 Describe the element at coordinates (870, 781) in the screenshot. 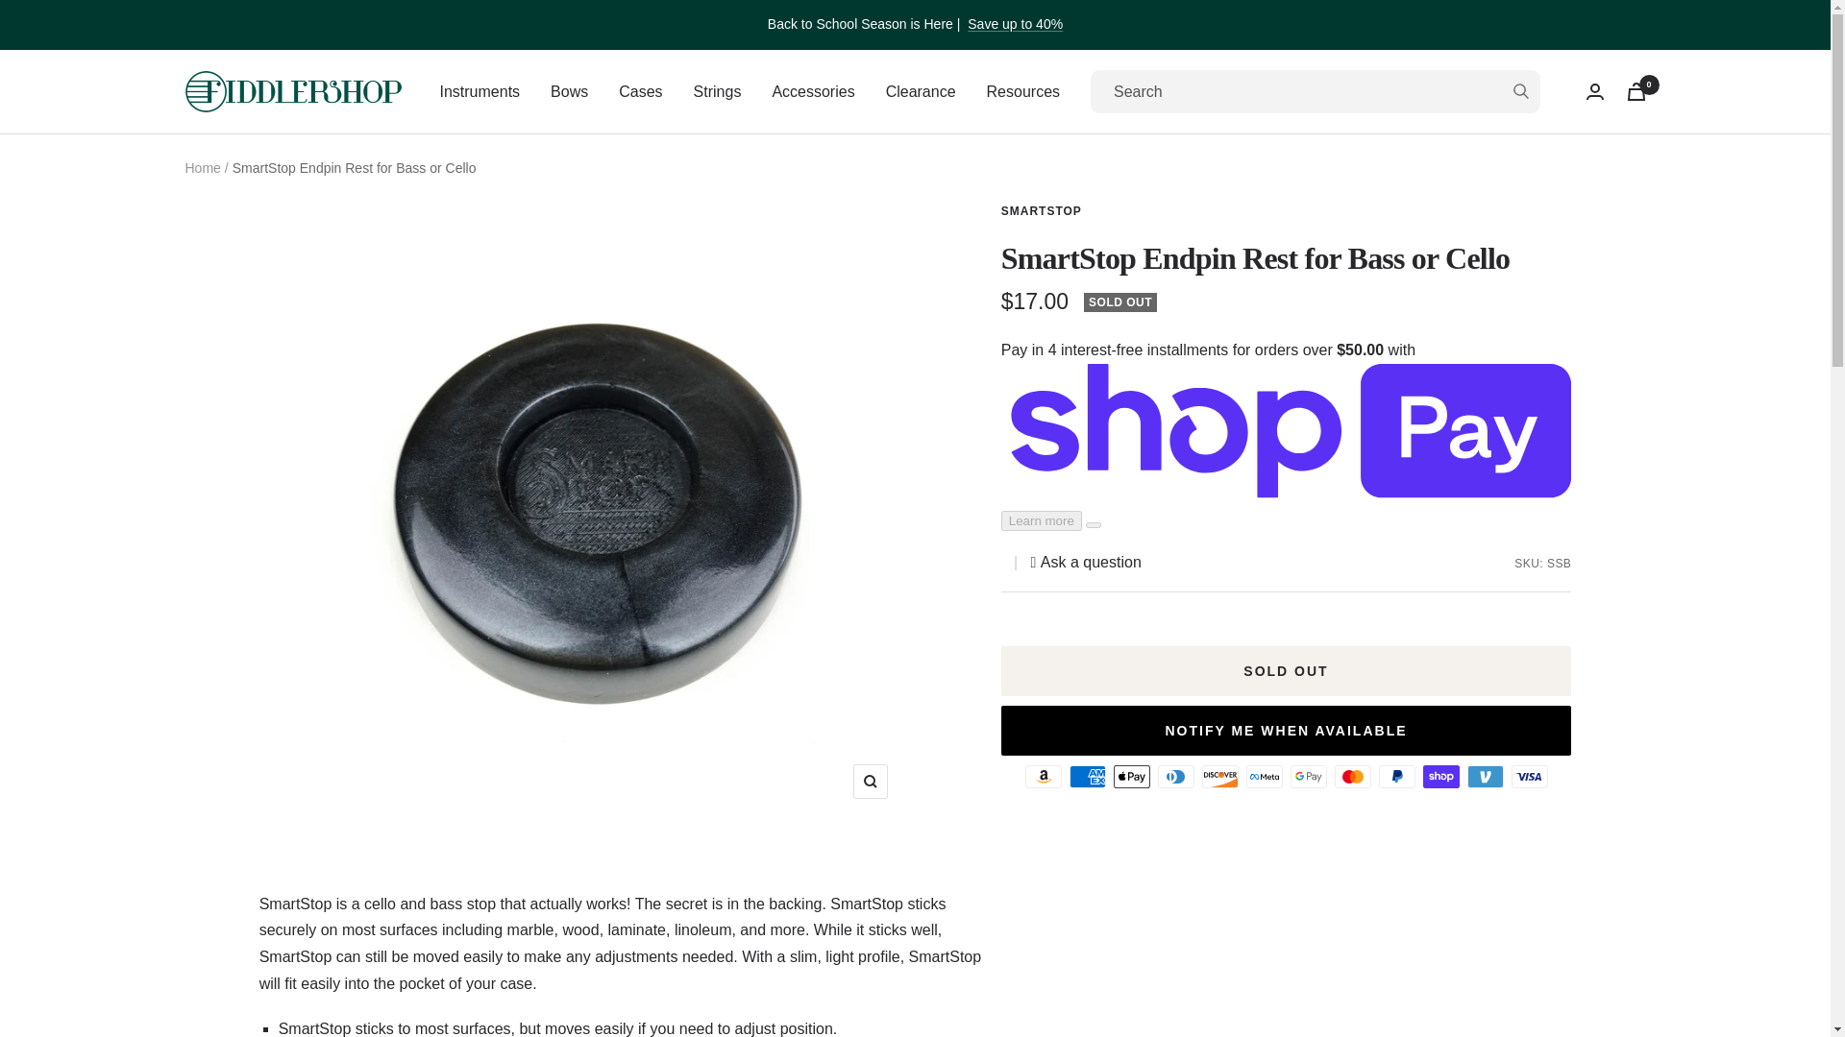

I see `Zoom` at that location.